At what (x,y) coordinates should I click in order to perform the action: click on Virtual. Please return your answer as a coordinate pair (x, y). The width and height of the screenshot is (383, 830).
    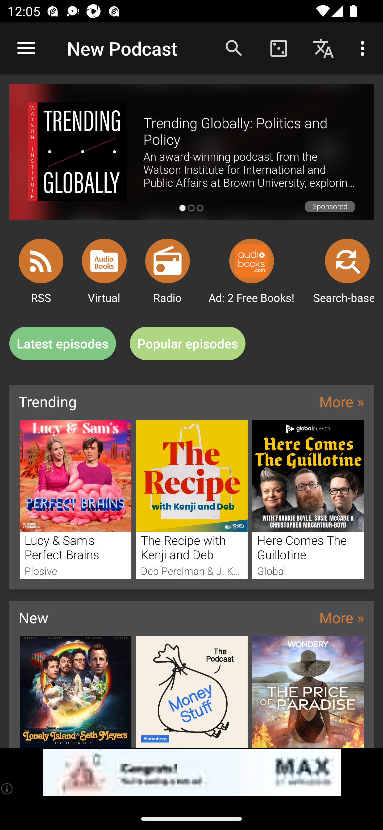
    Looking at the image, I should click on (104, 261).